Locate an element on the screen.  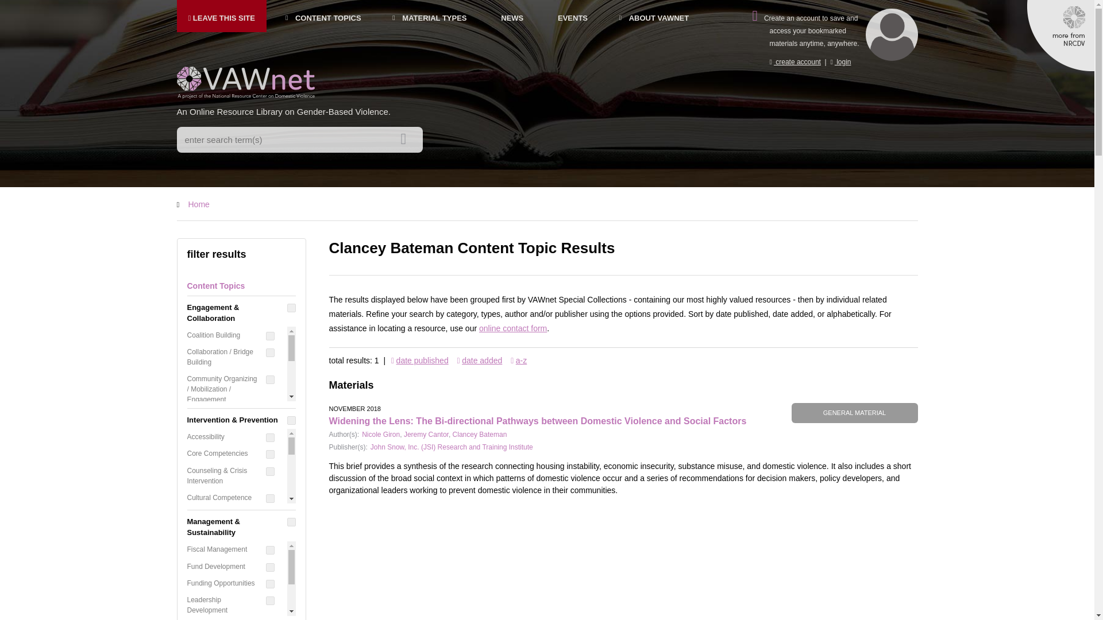
  login is located at coordinates (840, 62).